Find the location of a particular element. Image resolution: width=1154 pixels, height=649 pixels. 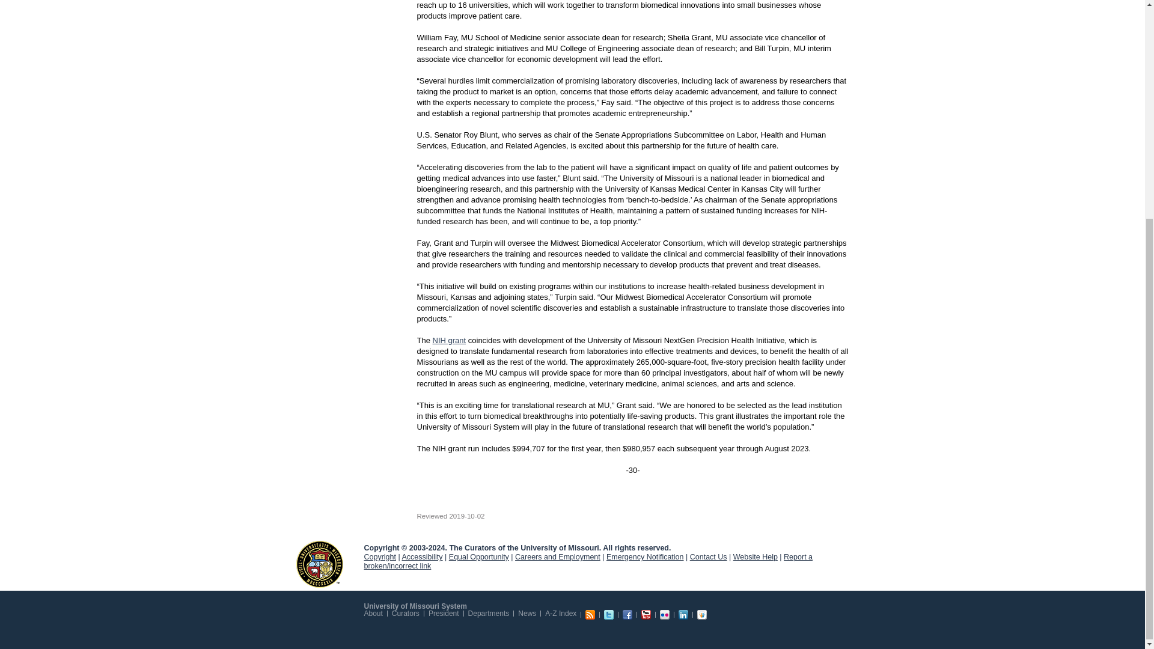

Follow umsystem on Twitter is located at coordinates (608, 615).